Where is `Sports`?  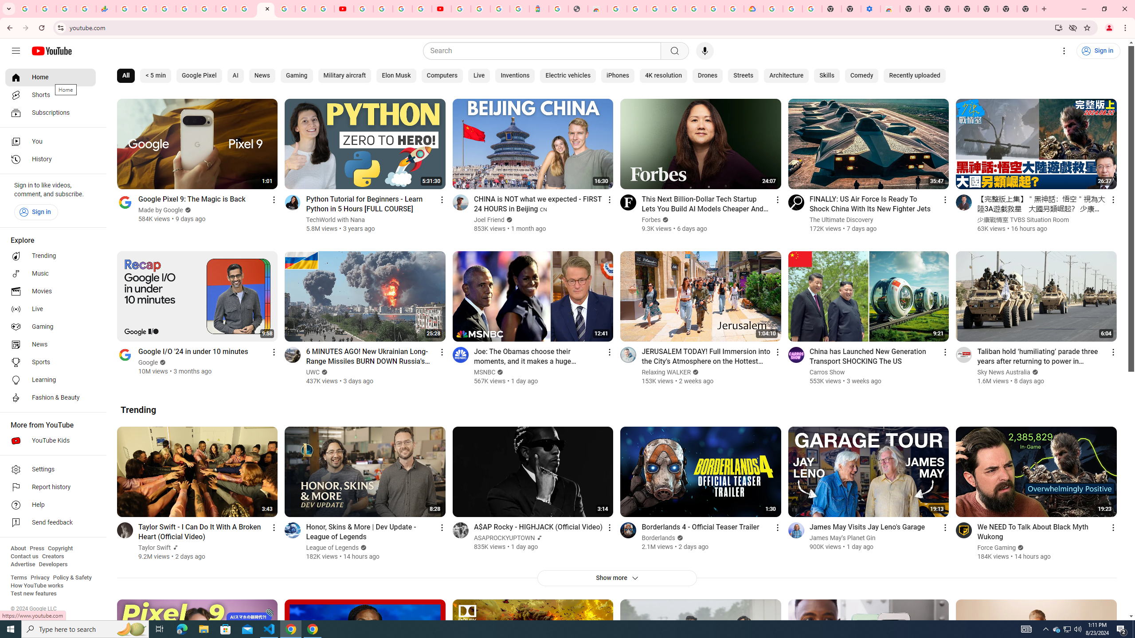
Sports is located at coordinates (51, 362).